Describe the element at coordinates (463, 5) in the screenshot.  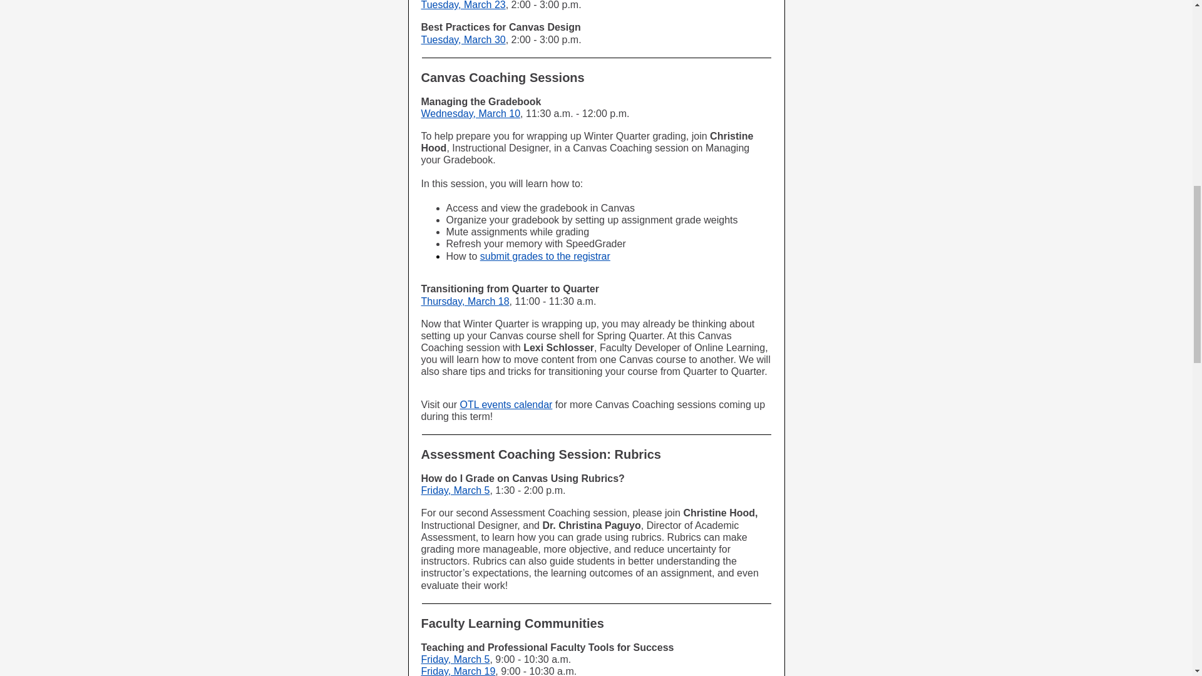
I see `Tuesday, March 23` at that location.